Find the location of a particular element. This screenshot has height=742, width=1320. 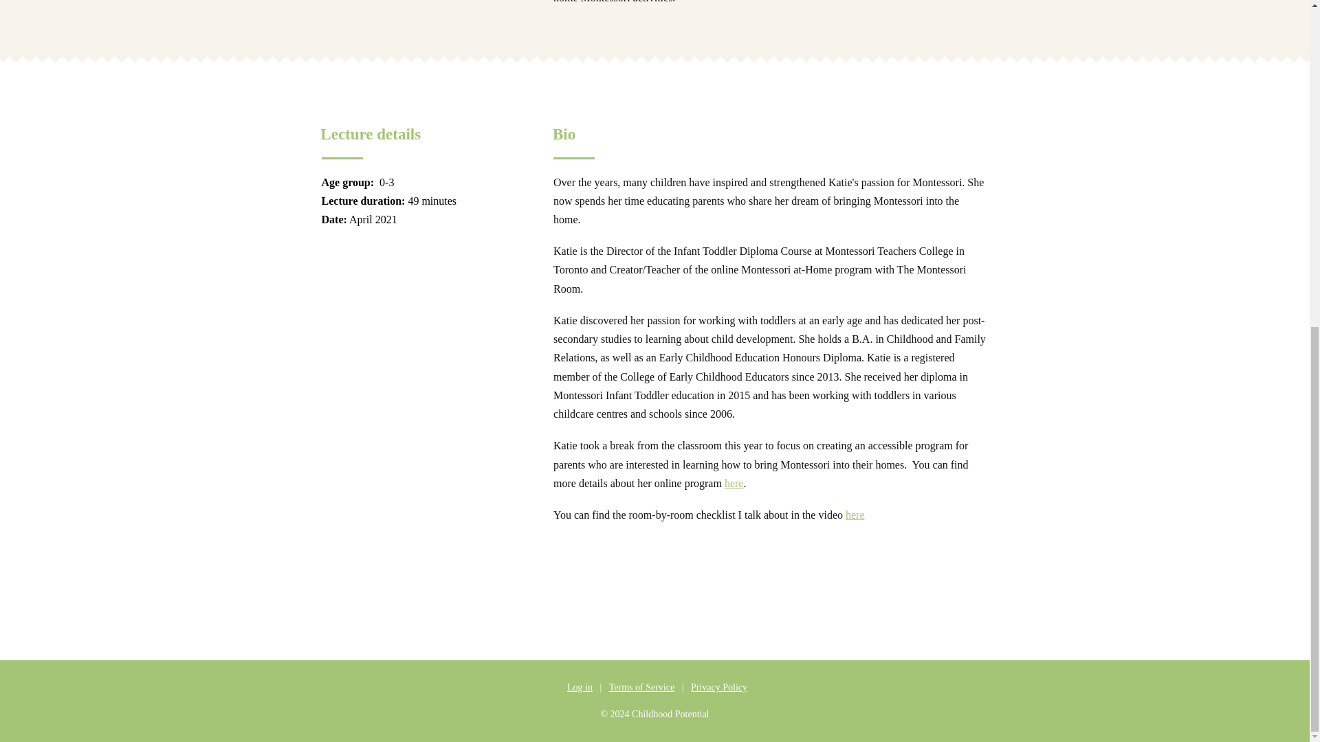

Browse other lectures is located at coordinates (624, 585).